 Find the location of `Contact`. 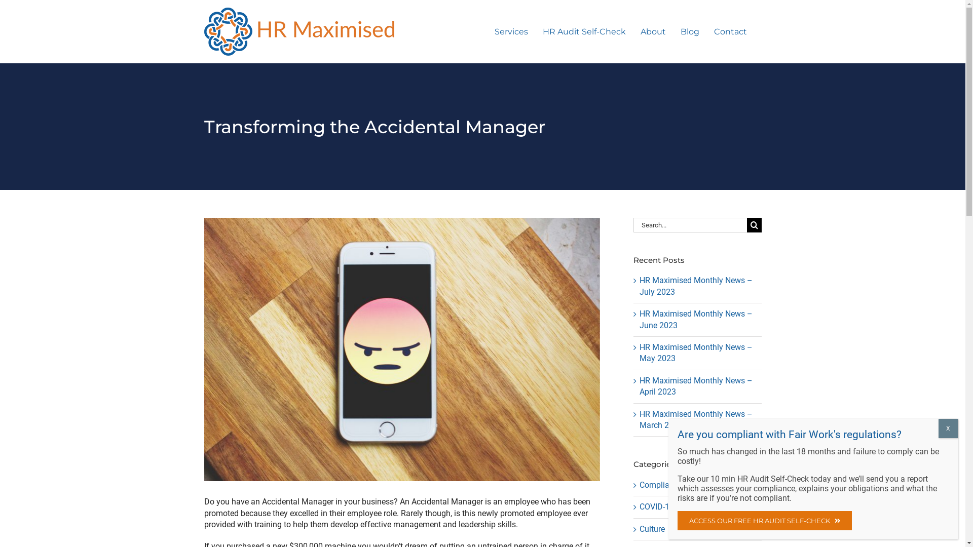

Contact is located at coordinates (730, 31).